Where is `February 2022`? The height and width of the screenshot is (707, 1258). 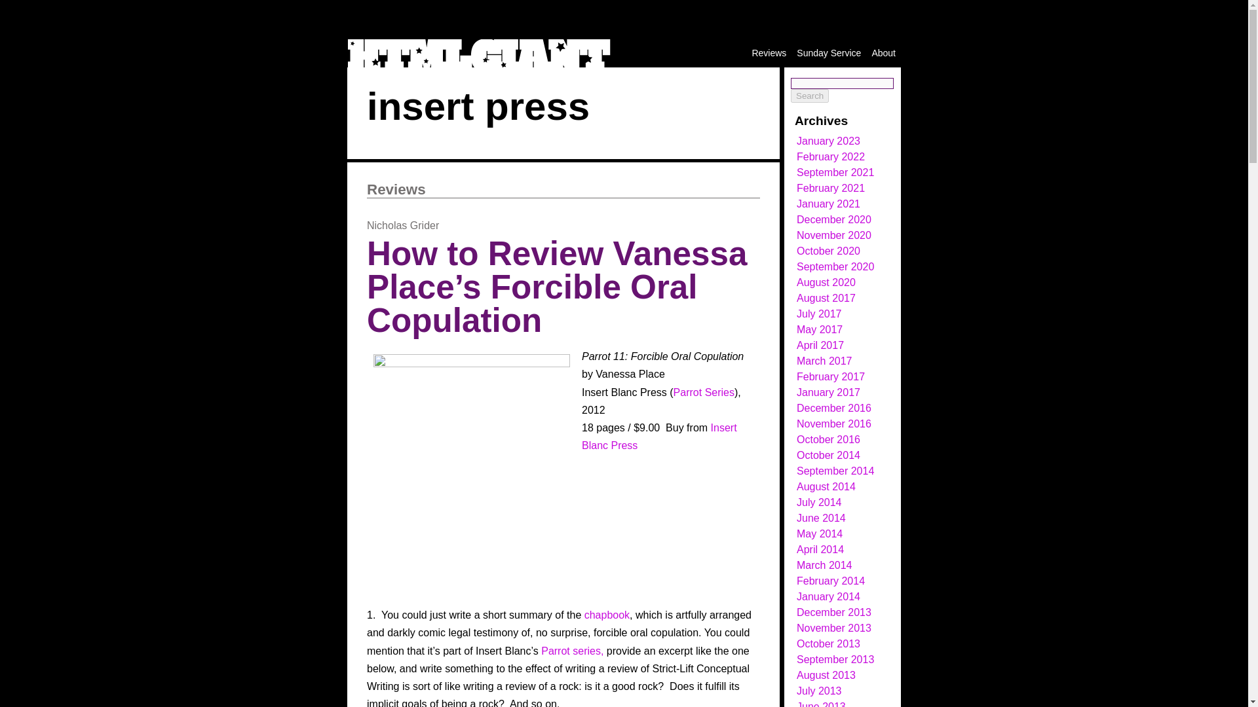 February 2022 is located at coordinates (831, 157).